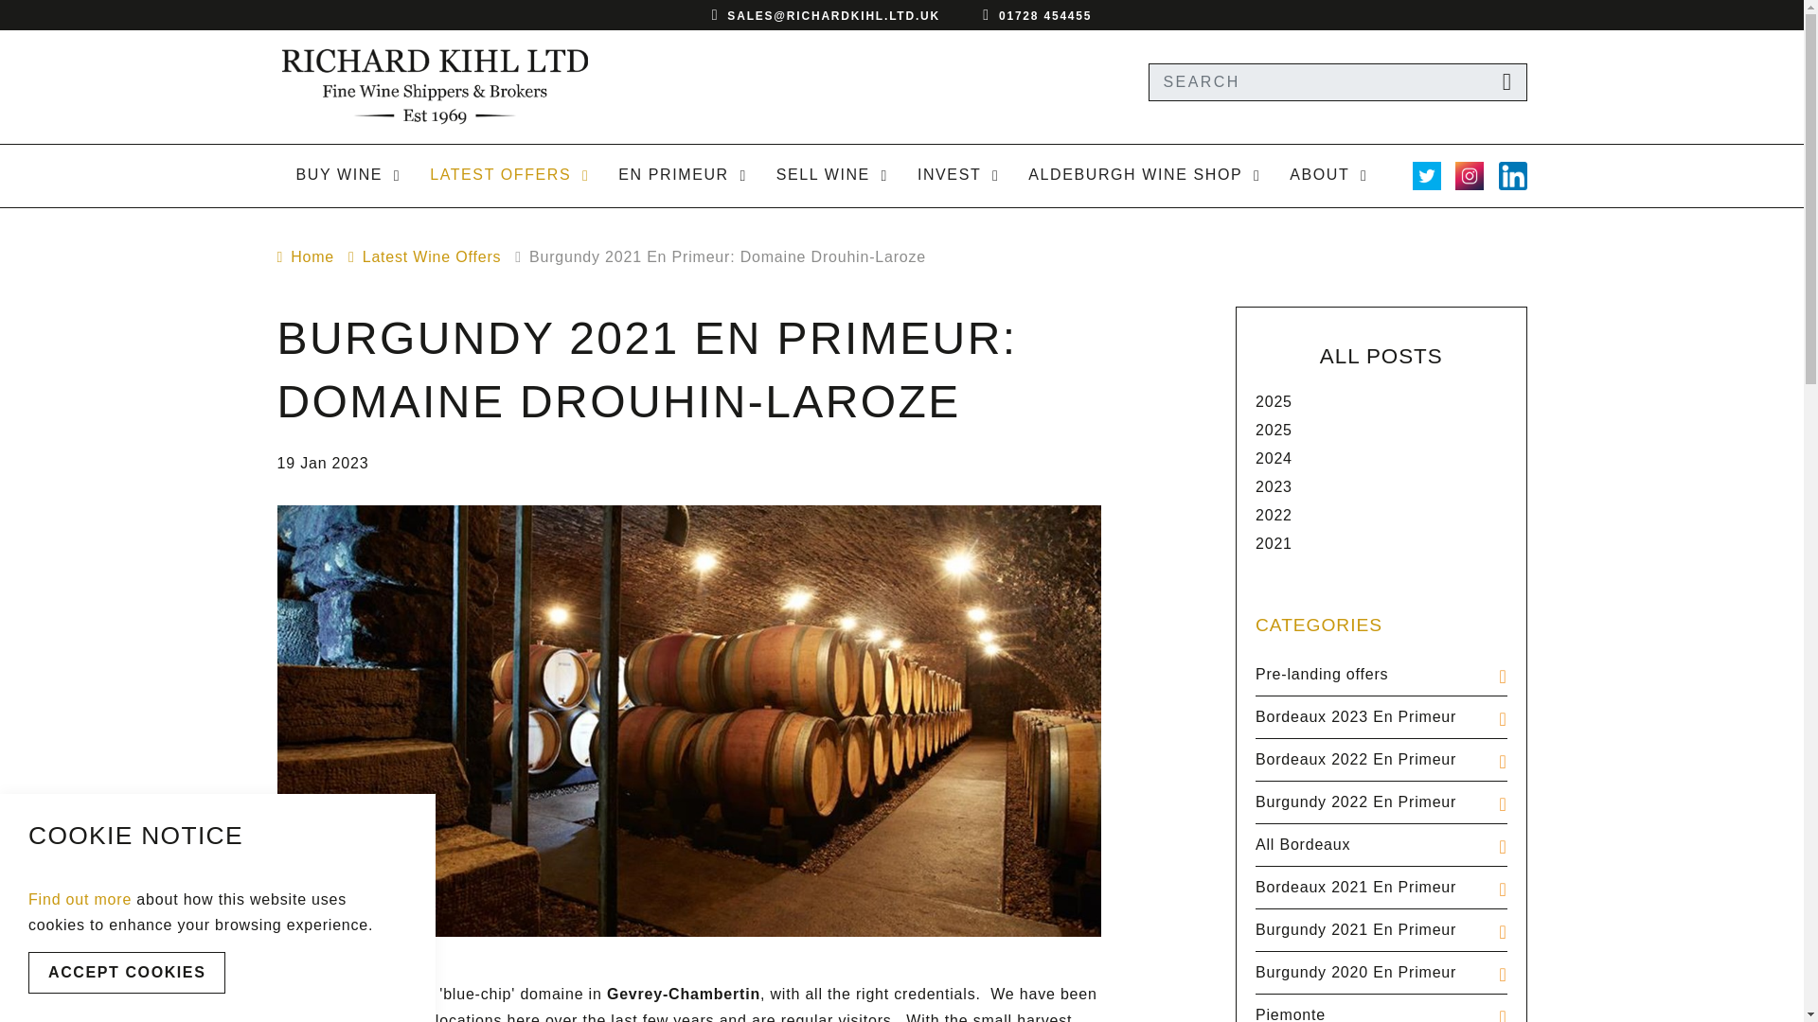  What do you see at coordinates (678, 172) in the screenshot?
I see `EN PRIMEUR` at bounding box center [678, 172].